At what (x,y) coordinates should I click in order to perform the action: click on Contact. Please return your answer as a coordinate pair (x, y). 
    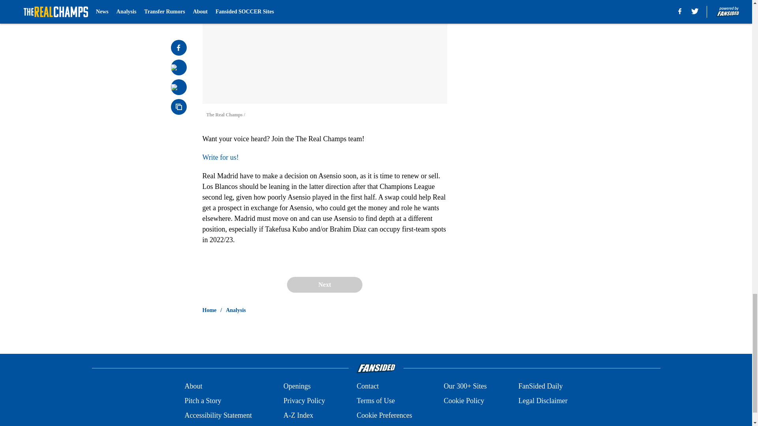
    Looking at the image, I should click on (367, 386).